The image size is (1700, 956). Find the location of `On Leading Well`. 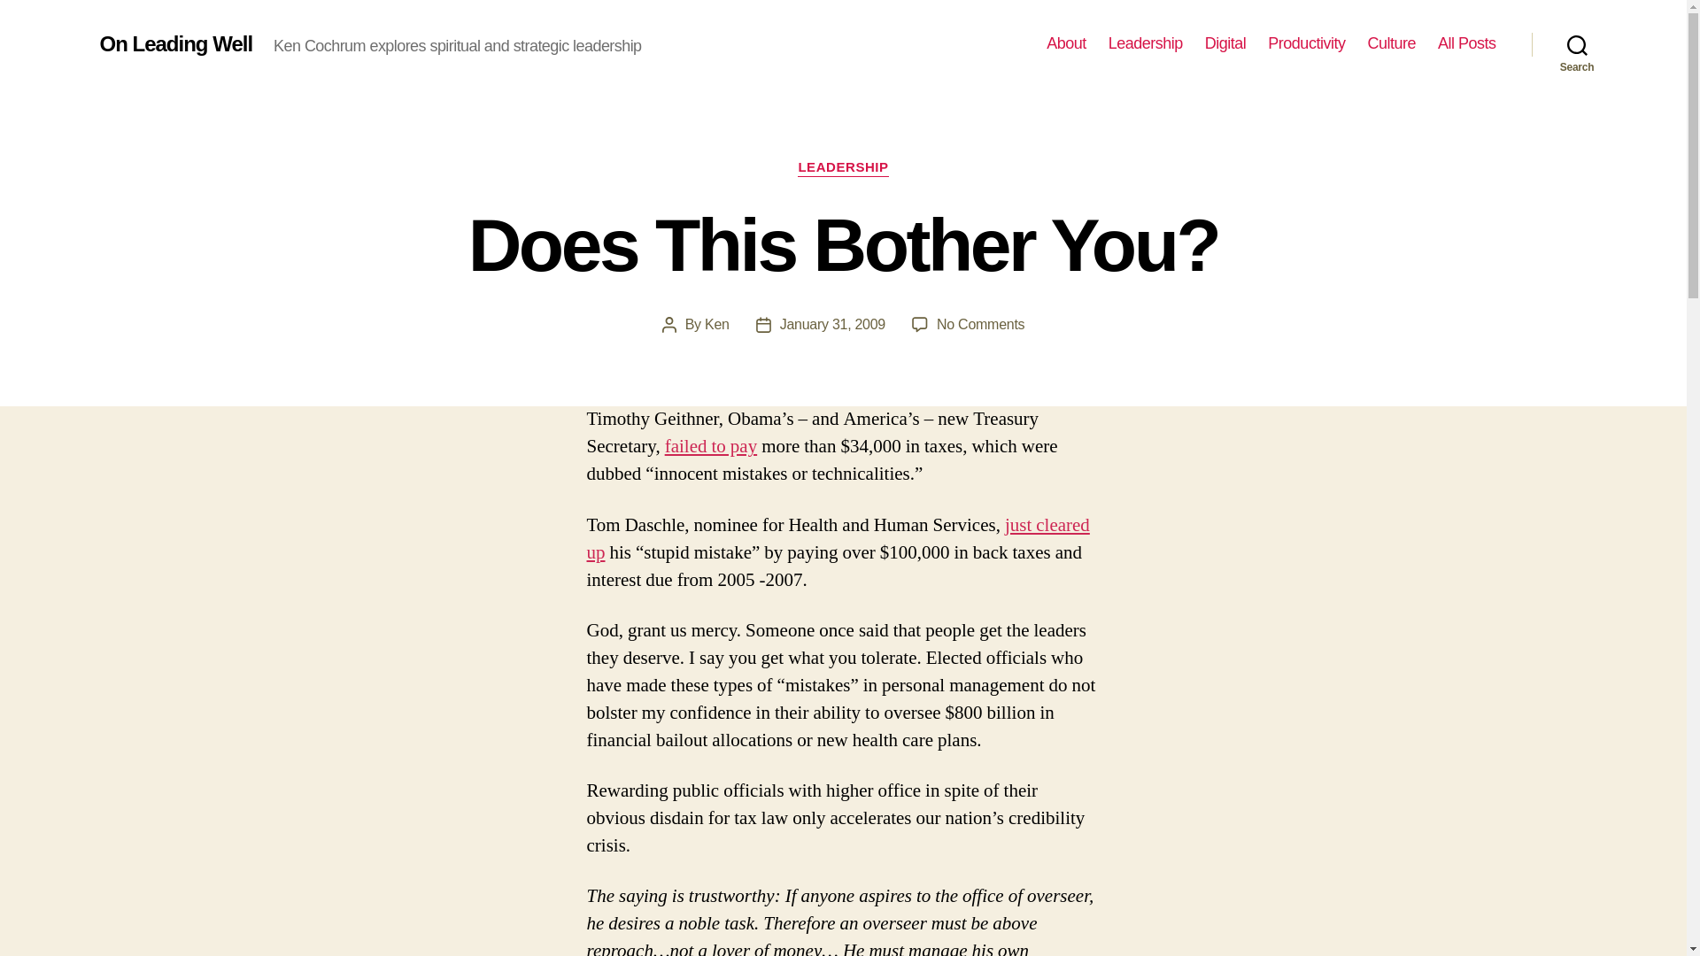

On Leading Well is located at coordinates (175, 43).